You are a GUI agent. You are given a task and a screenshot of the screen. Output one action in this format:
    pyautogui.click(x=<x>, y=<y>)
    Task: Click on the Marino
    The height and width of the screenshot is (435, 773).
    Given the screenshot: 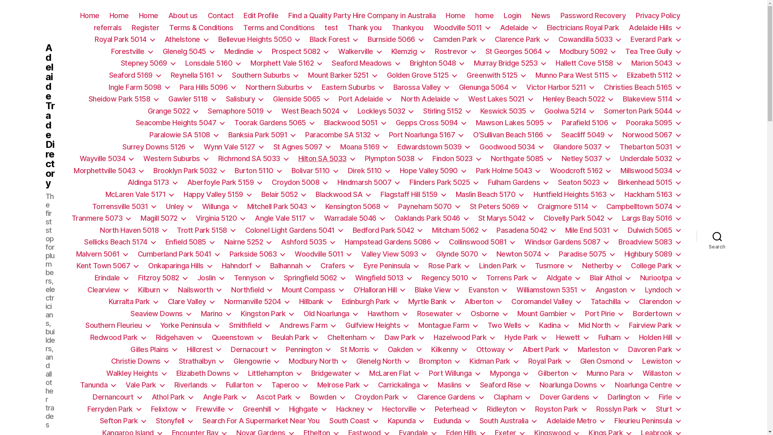 What is the action you would take?
    pyautogui.click(x=216, y=314)
    